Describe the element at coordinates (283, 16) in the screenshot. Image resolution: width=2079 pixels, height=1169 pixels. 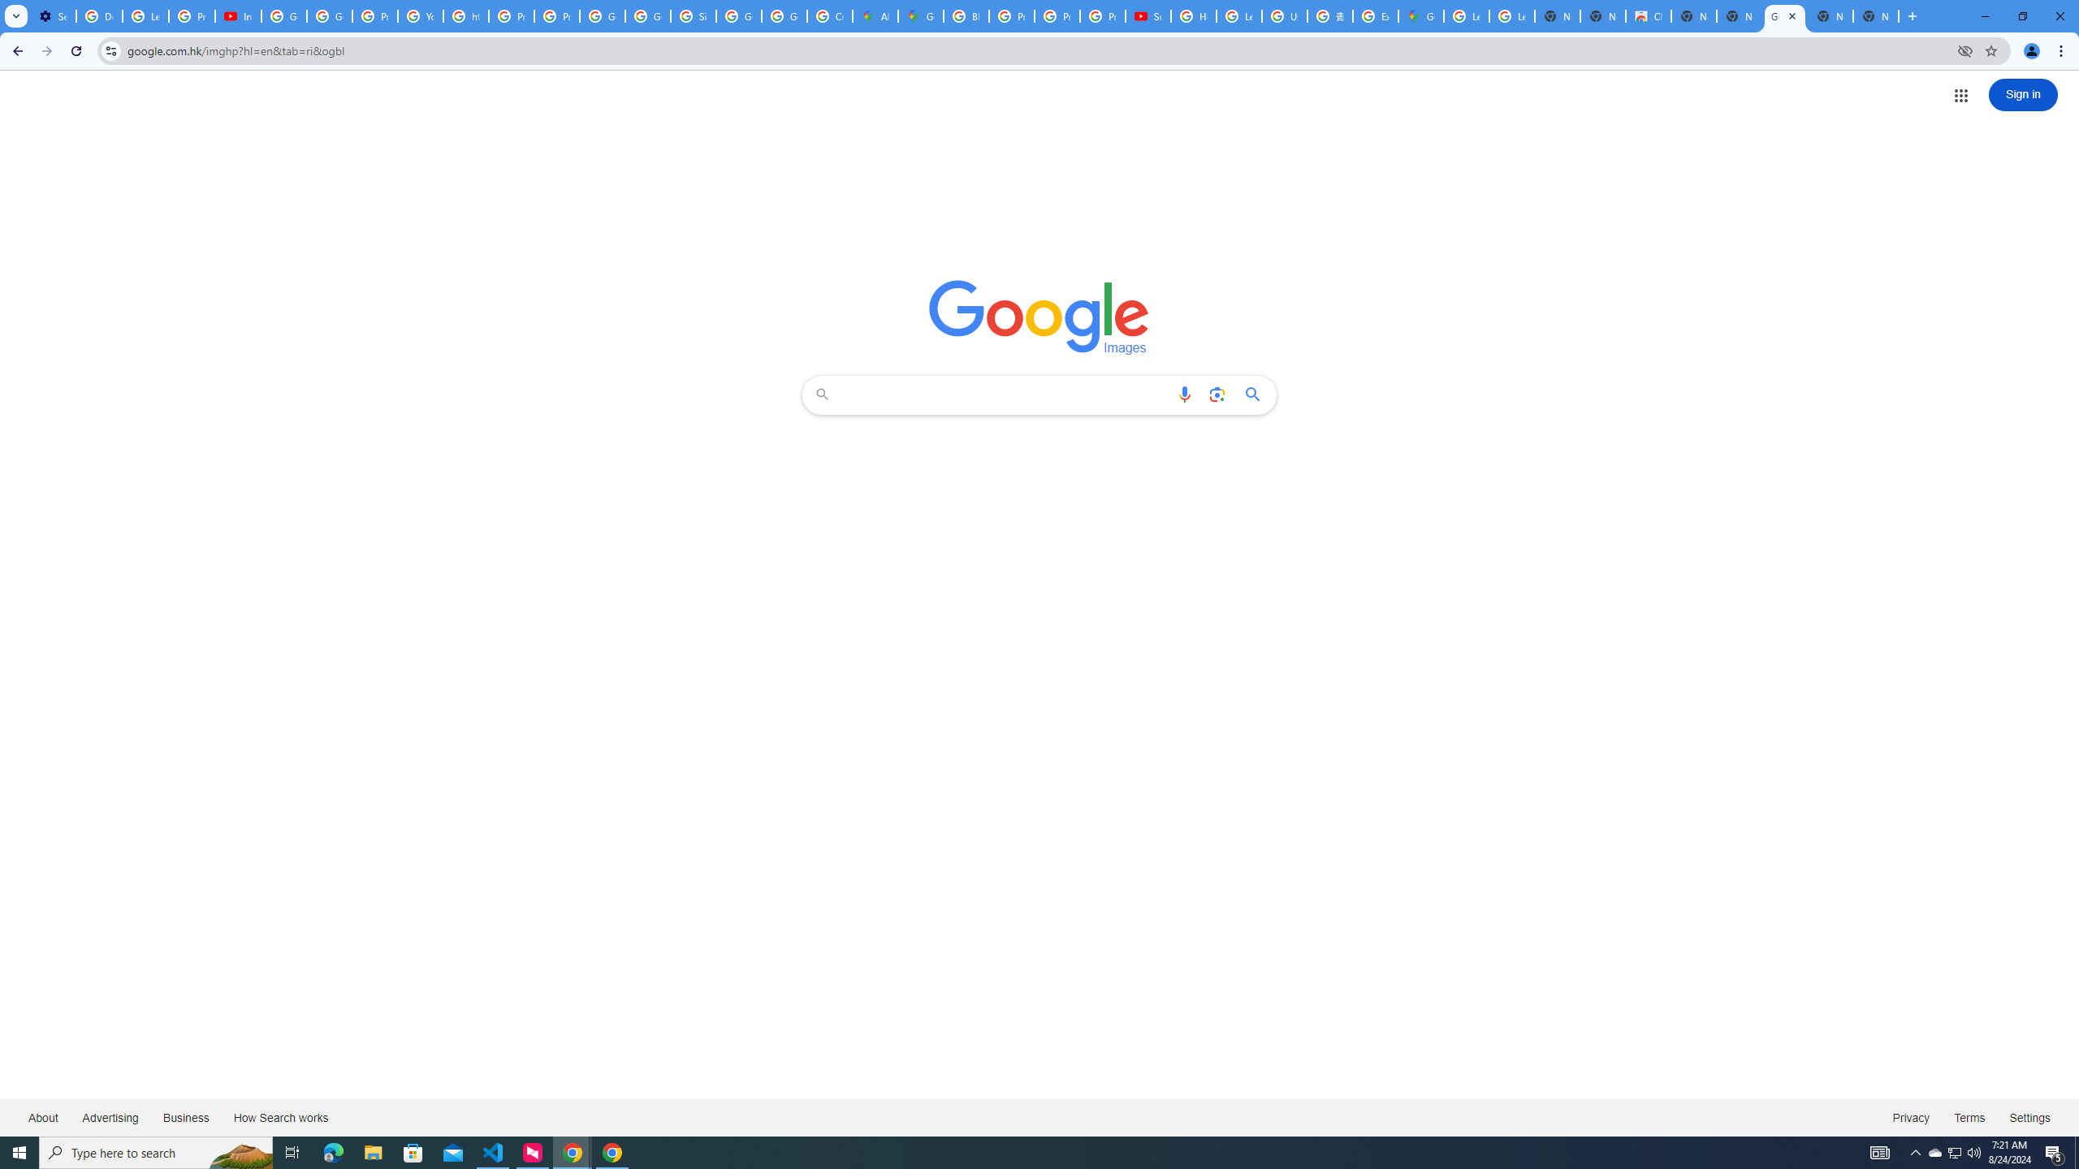
I see `Google Account Help` at that location.